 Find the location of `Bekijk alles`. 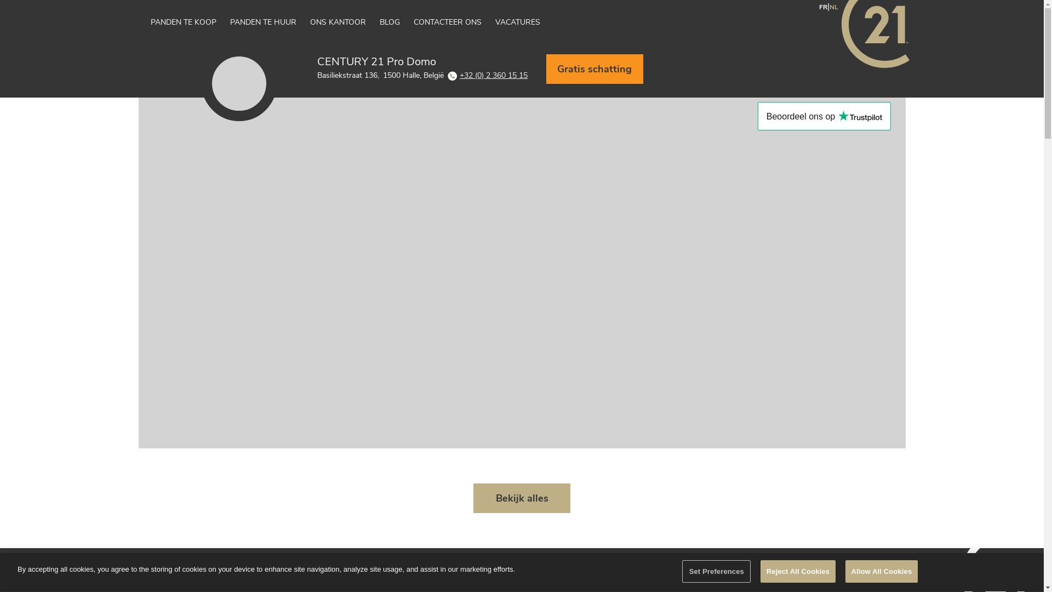

Bekijk alles is located at coordinates (522, 498).